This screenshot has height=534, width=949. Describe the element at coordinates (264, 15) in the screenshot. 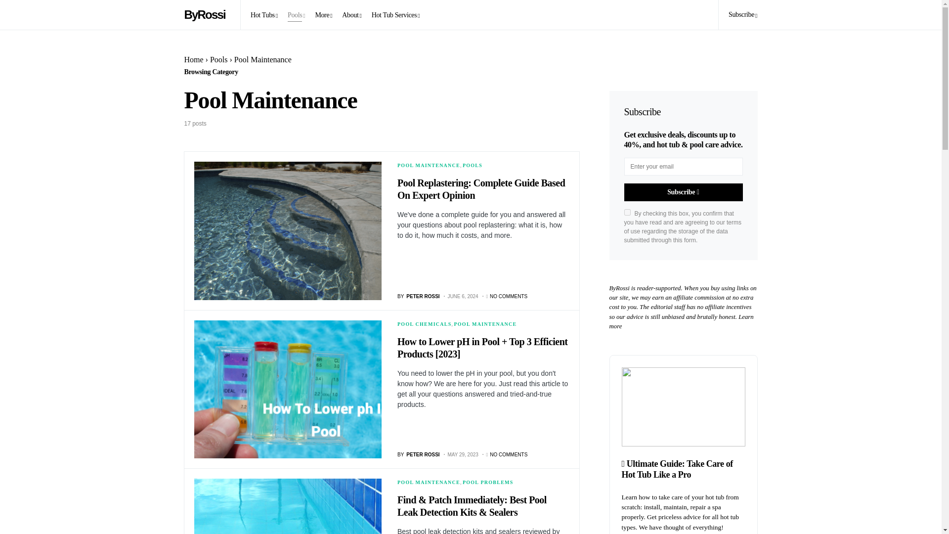

I see `Hot Tubs` at that location.